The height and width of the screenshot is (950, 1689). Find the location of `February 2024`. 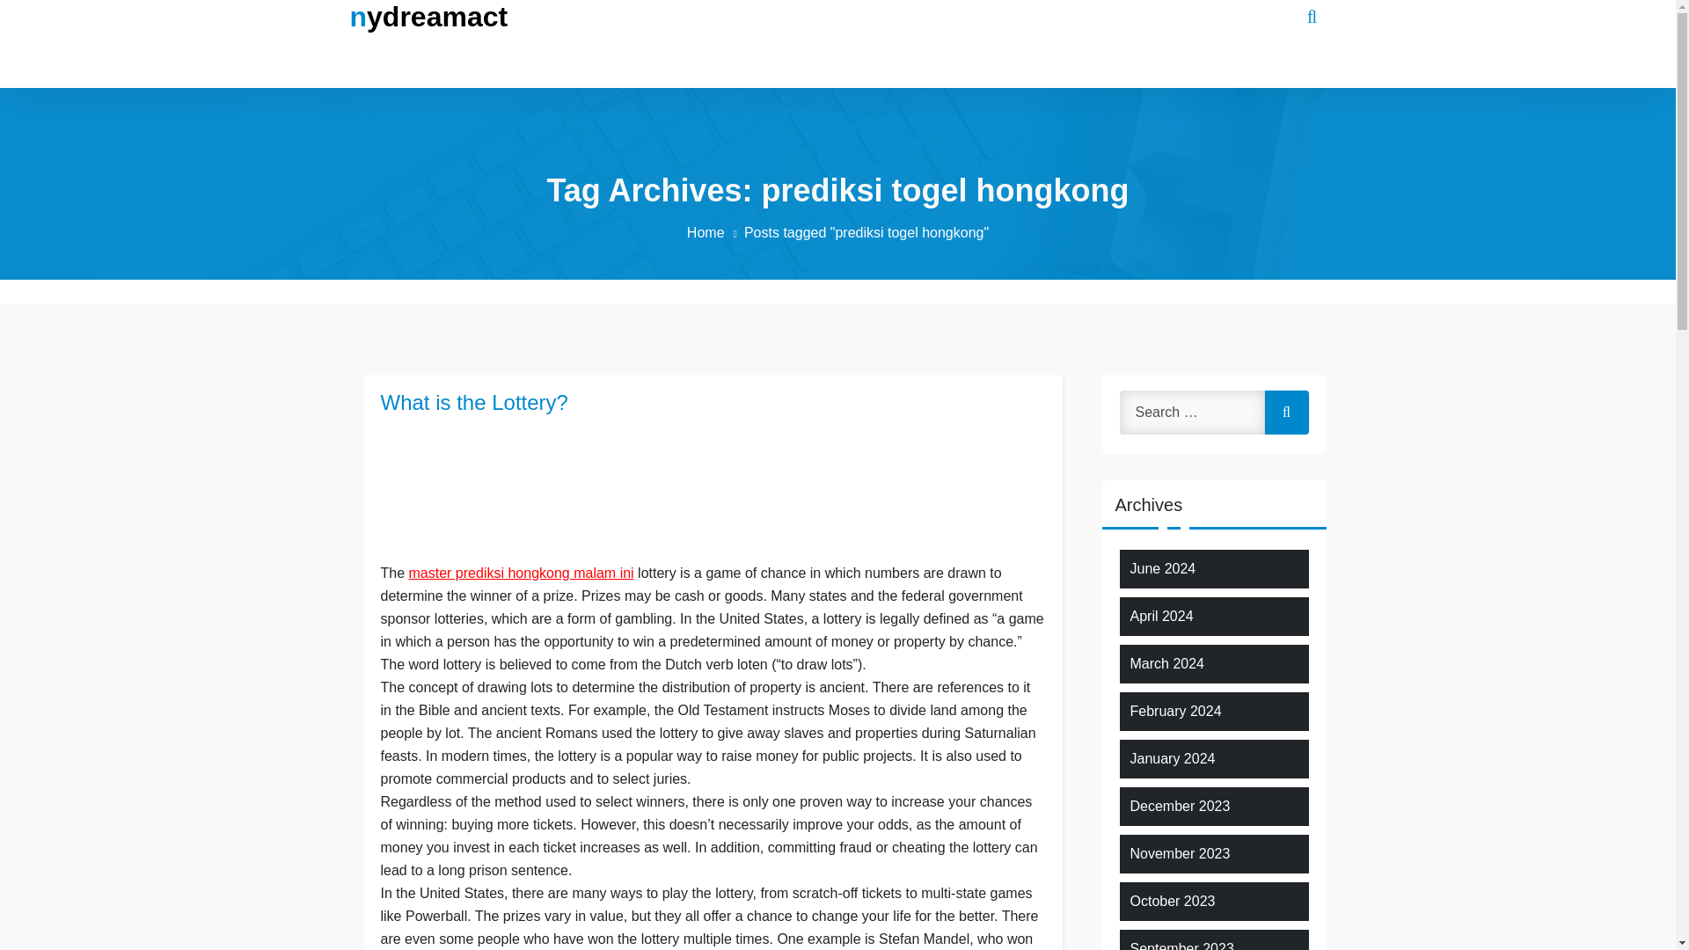

February 2024 is located at coordinates (1175, 711).